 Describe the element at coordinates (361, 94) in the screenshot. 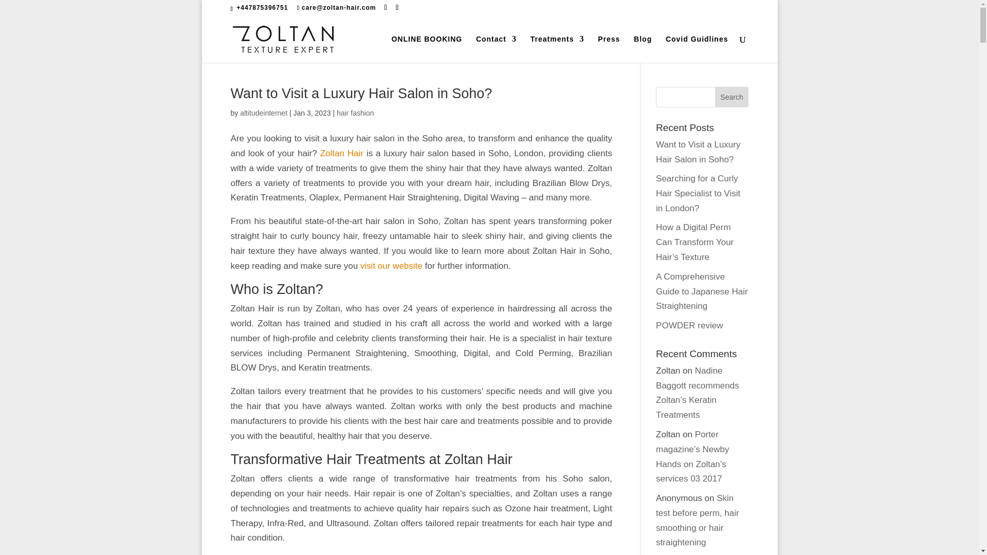

I see `Want to Visit a Luxury Hair Salon in Soho?` at that location.